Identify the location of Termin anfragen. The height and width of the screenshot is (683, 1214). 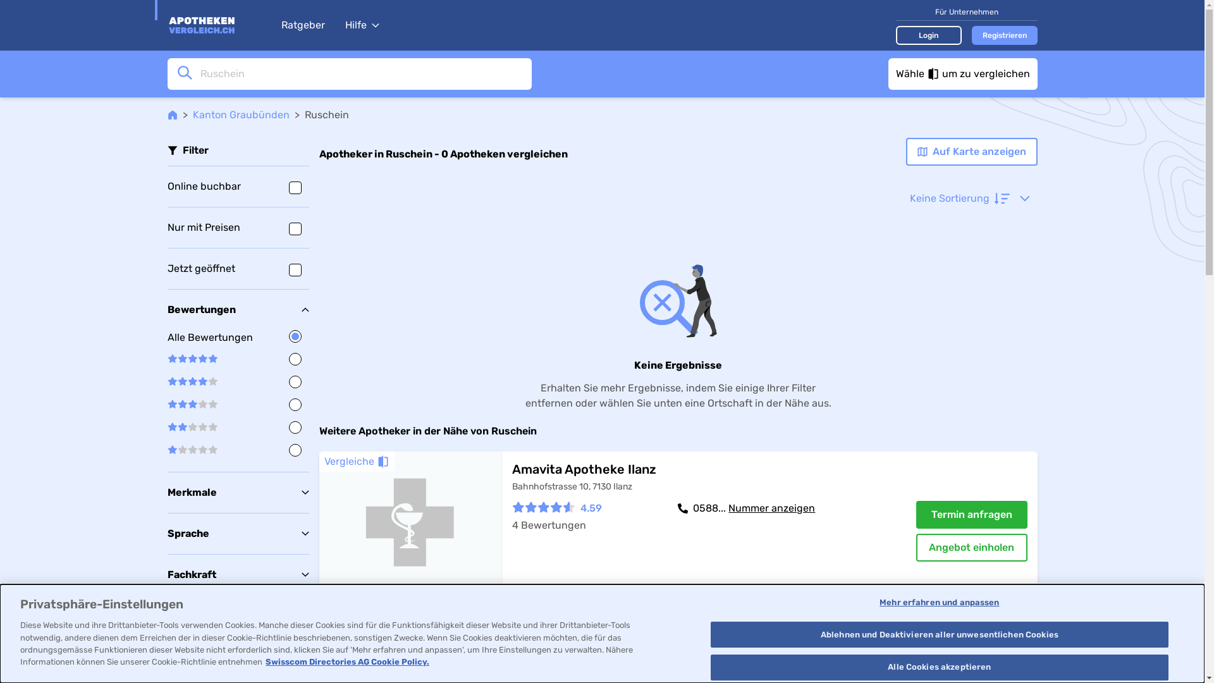
(971, 515).